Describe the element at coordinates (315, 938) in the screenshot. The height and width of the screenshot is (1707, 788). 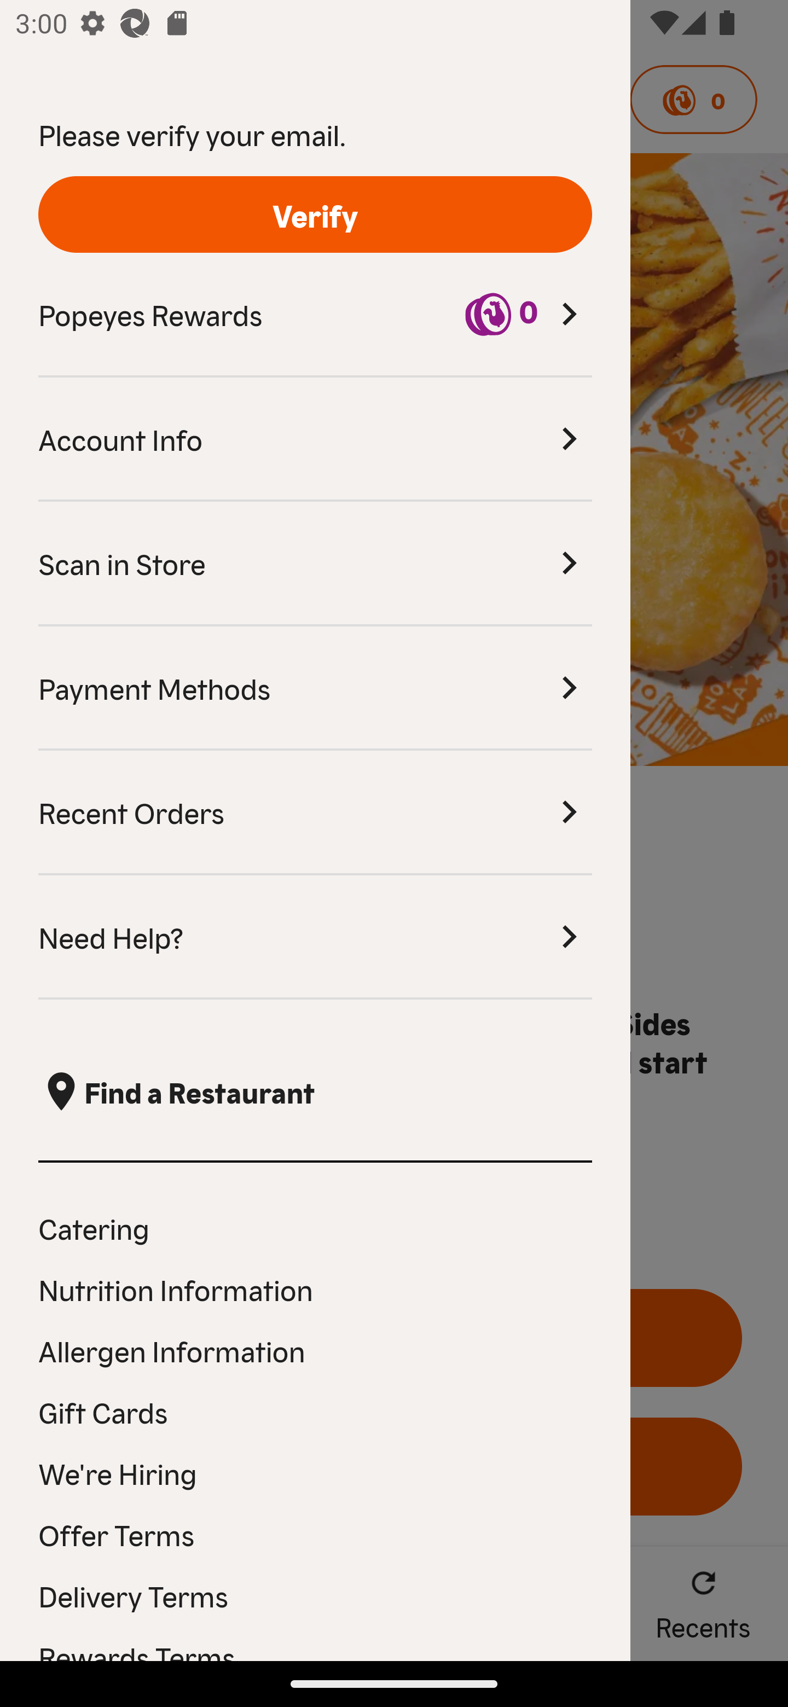
I see `Need Help? Need Help? ` at that location.